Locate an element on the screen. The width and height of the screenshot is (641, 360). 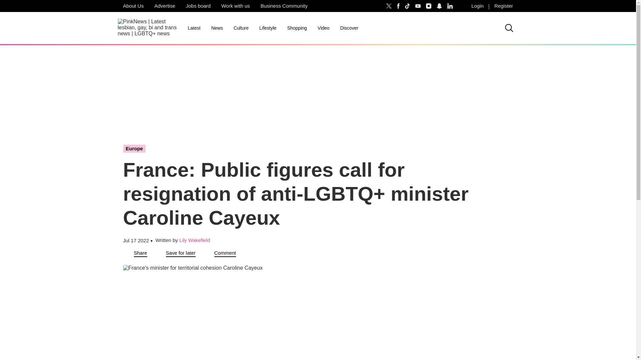
Business Community is located at coordinates (284, 6).